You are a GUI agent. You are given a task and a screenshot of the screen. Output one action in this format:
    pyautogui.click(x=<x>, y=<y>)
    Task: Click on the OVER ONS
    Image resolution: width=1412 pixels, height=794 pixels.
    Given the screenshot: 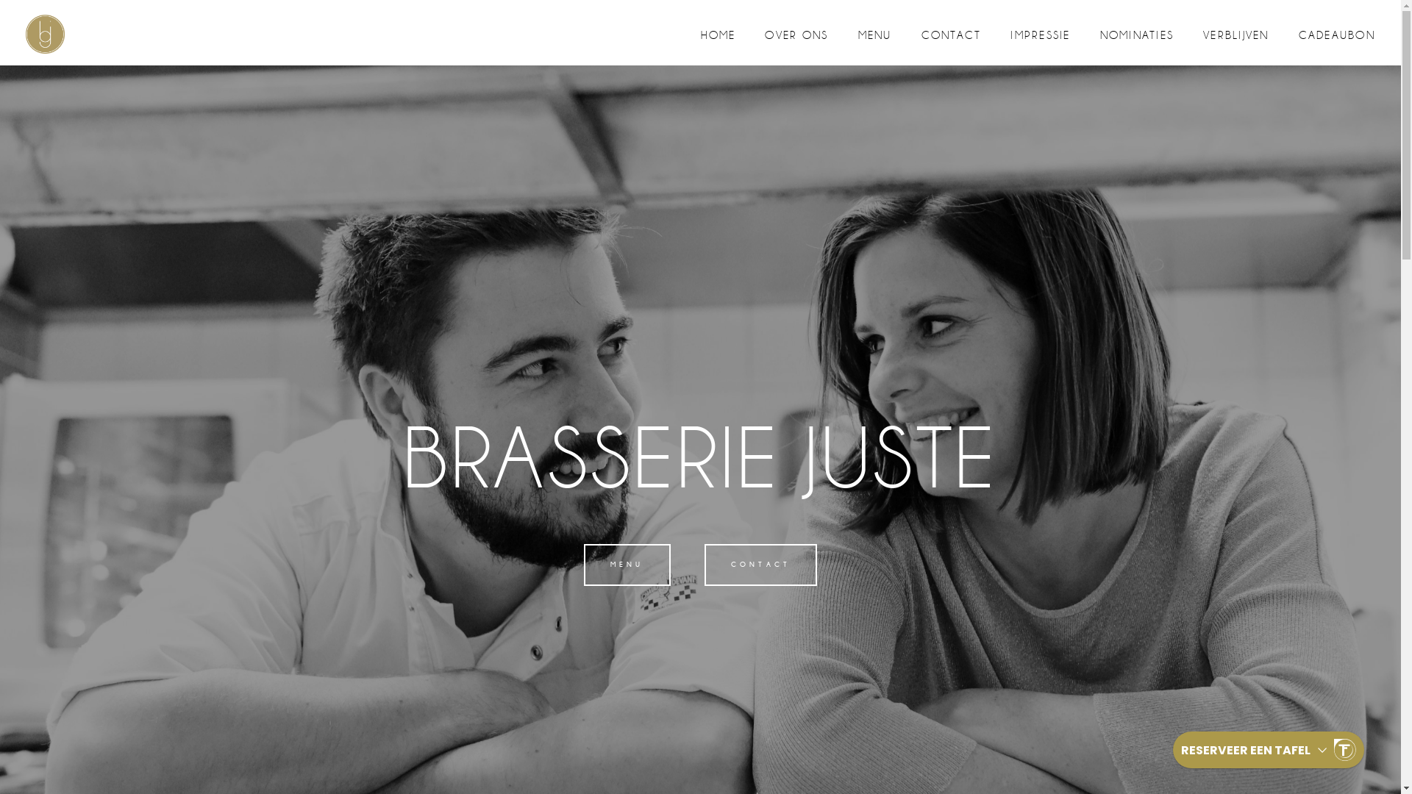 What is the action you would take?
    pyautogui.click(x=796, y=35)
    